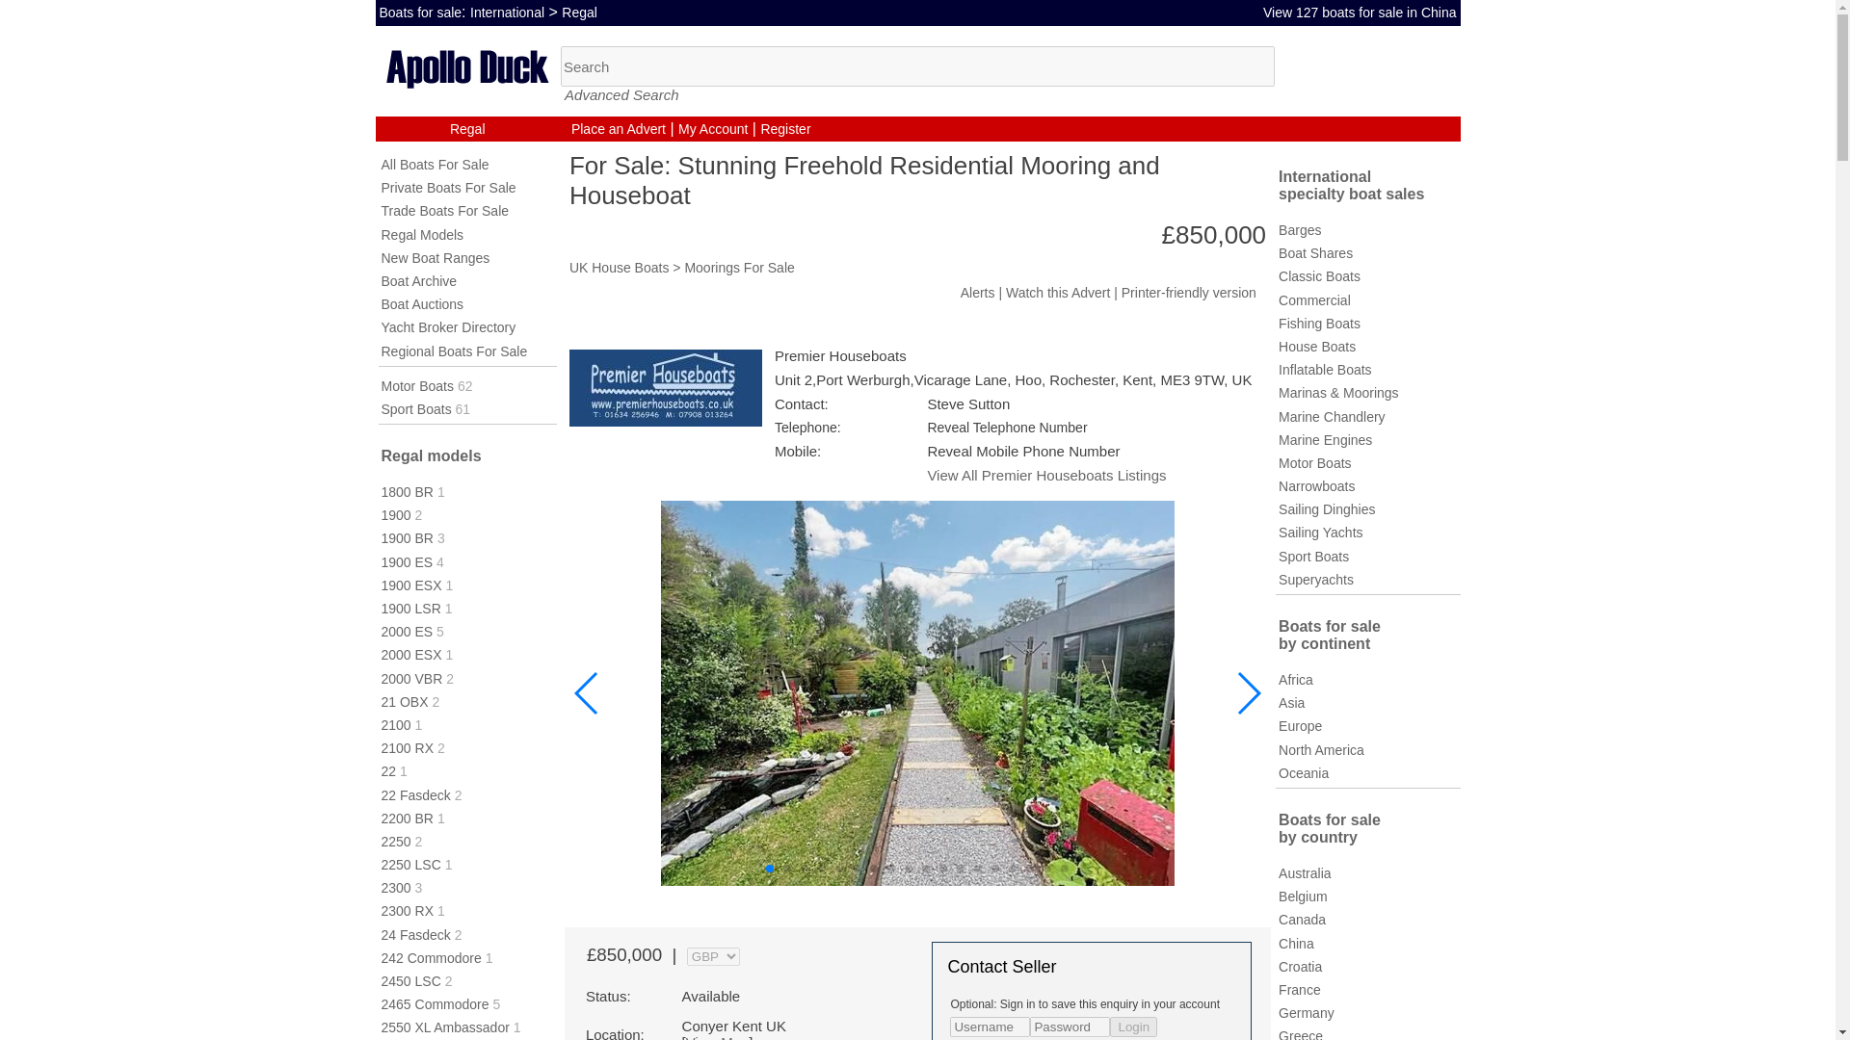 This screenshot has height=1040, width=1850. Describe the element at coordinates (619, 129) in the screenshot. I see `Place an Advert` at that location.